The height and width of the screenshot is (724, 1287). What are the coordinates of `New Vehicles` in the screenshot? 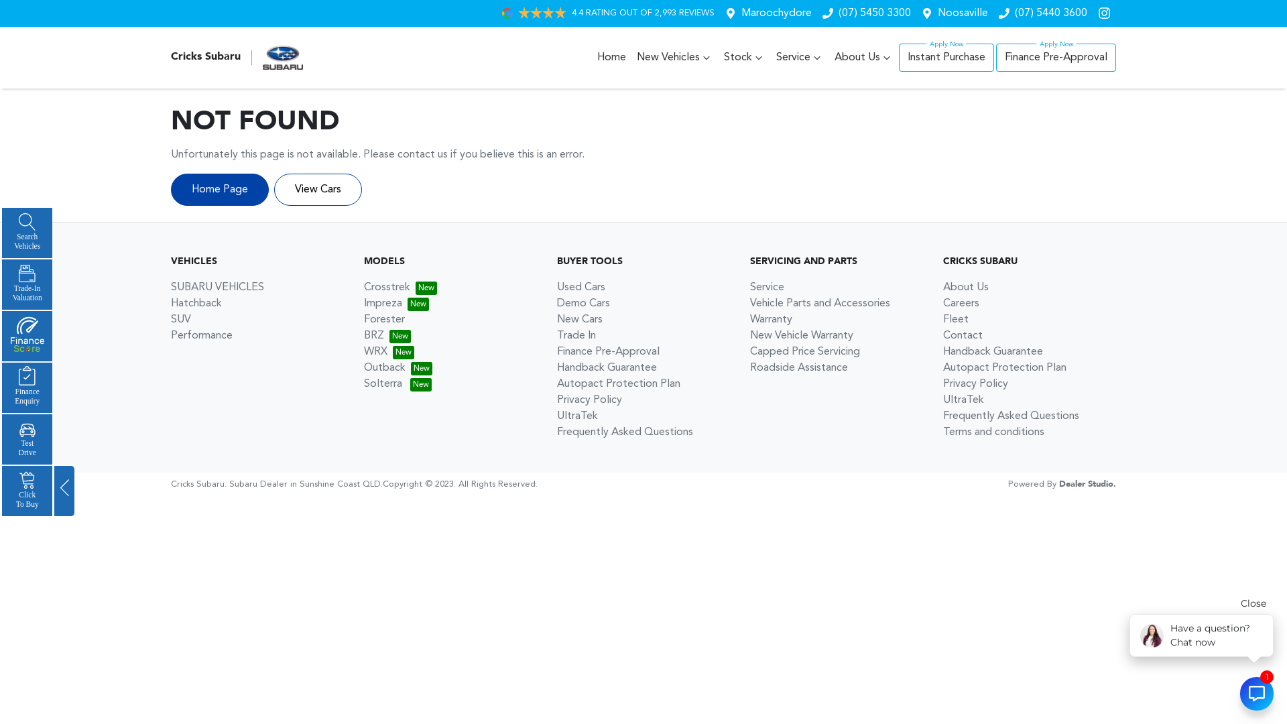 It's located at (675, 58).